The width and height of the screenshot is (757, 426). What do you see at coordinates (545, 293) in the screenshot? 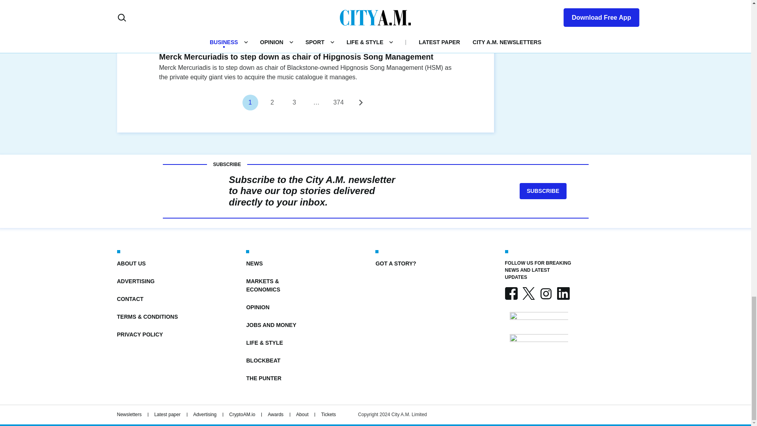
I see `INSTAGRAM` at bounding box center [545, 293].